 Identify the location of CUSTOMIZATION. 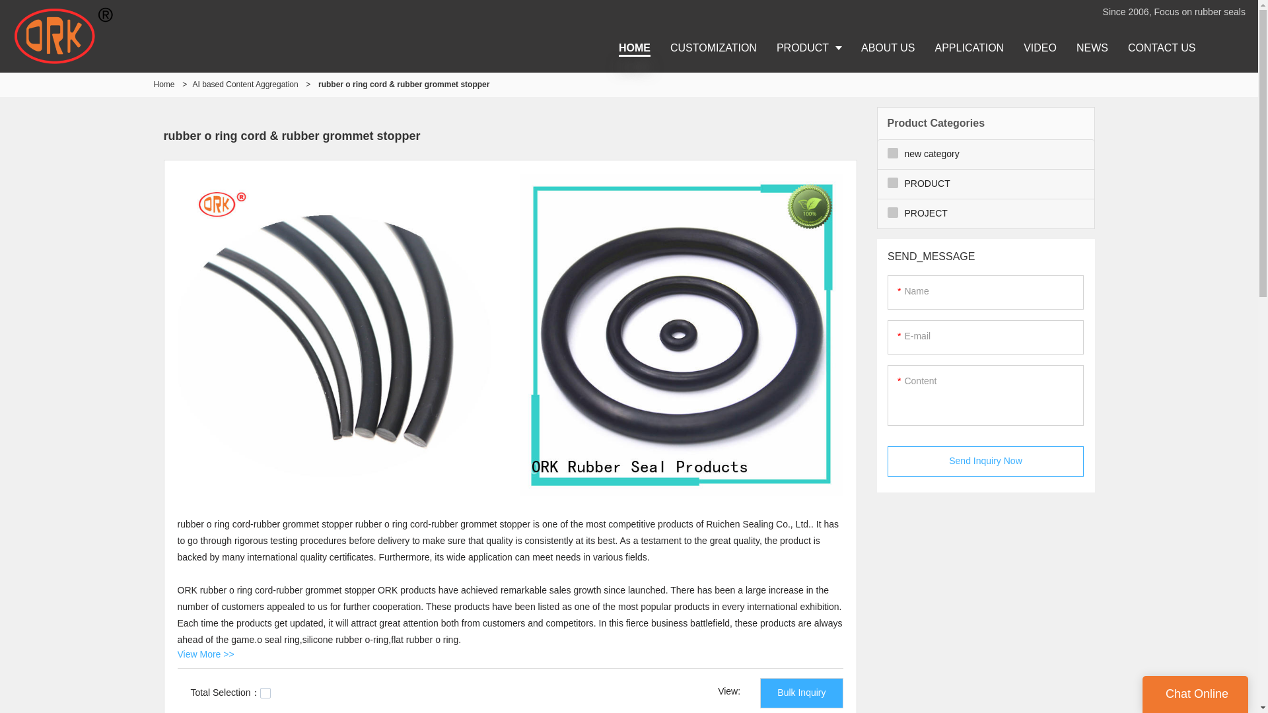
(713, 48).